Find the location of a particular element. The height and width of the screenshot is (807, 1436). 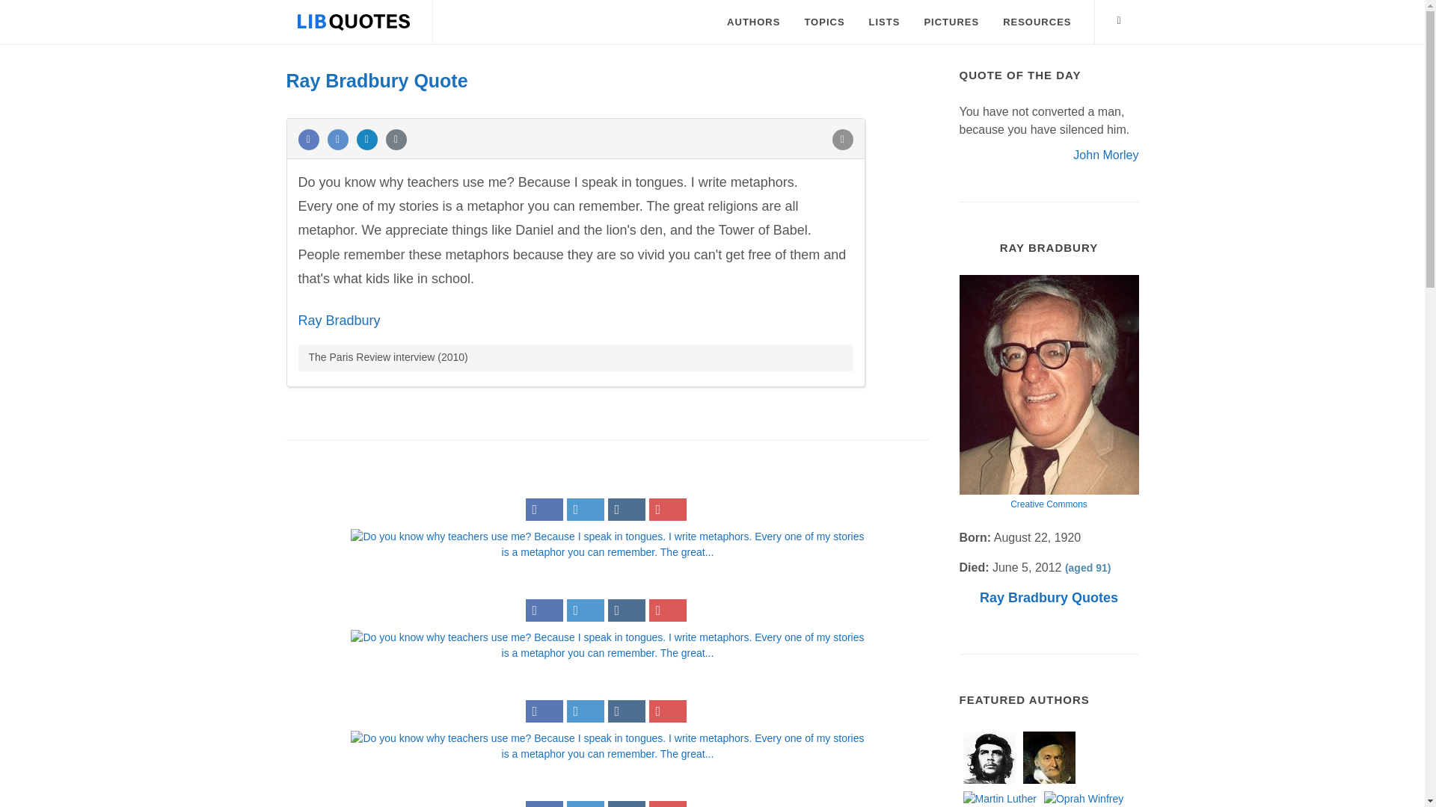

TOPICS is located at coordinates (824, 22).